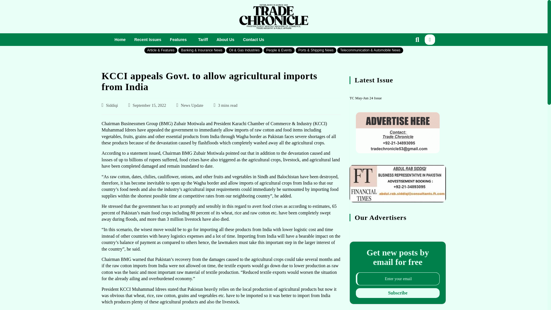 This screenshot has width=551, height=310. What do you see at coordinates (112, 105) in the screenshot?
I see `Siddiqi` at bounding box center [112, 105].